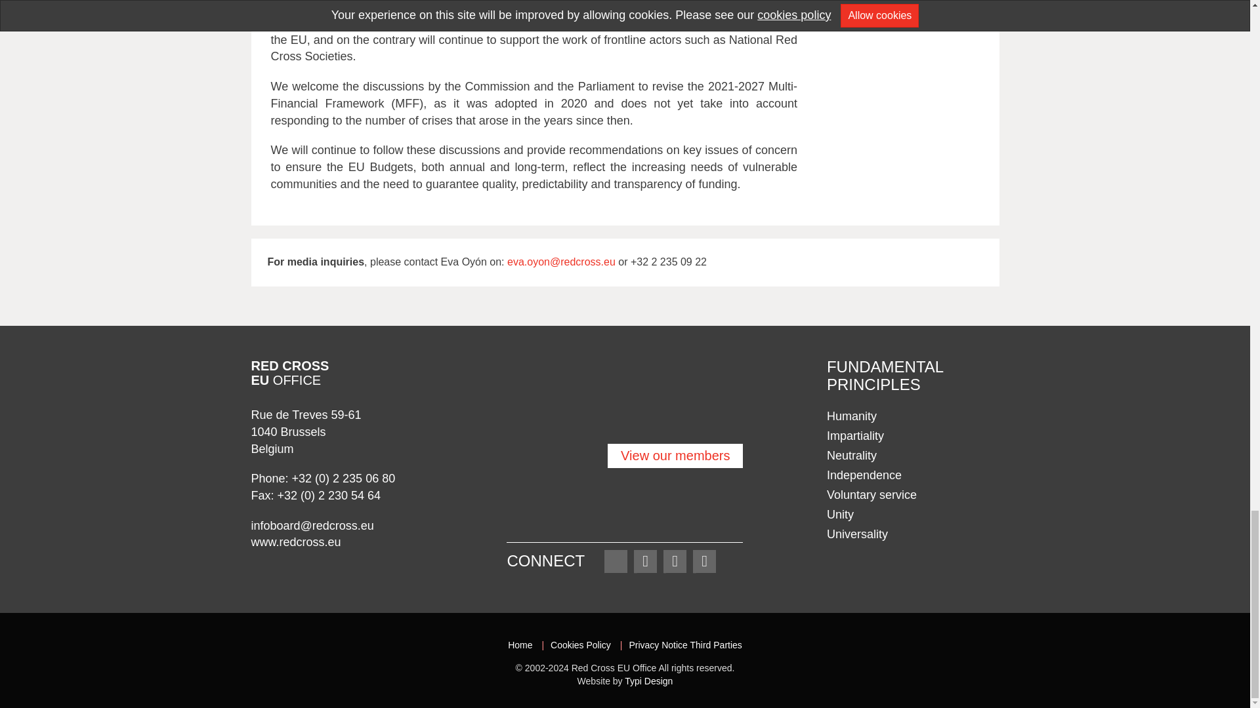 The height and width of the screenshot is (708, 1260). Describe the element at coordinates (675, 561) in the screenshot. I see `LinkedIn` at that location.